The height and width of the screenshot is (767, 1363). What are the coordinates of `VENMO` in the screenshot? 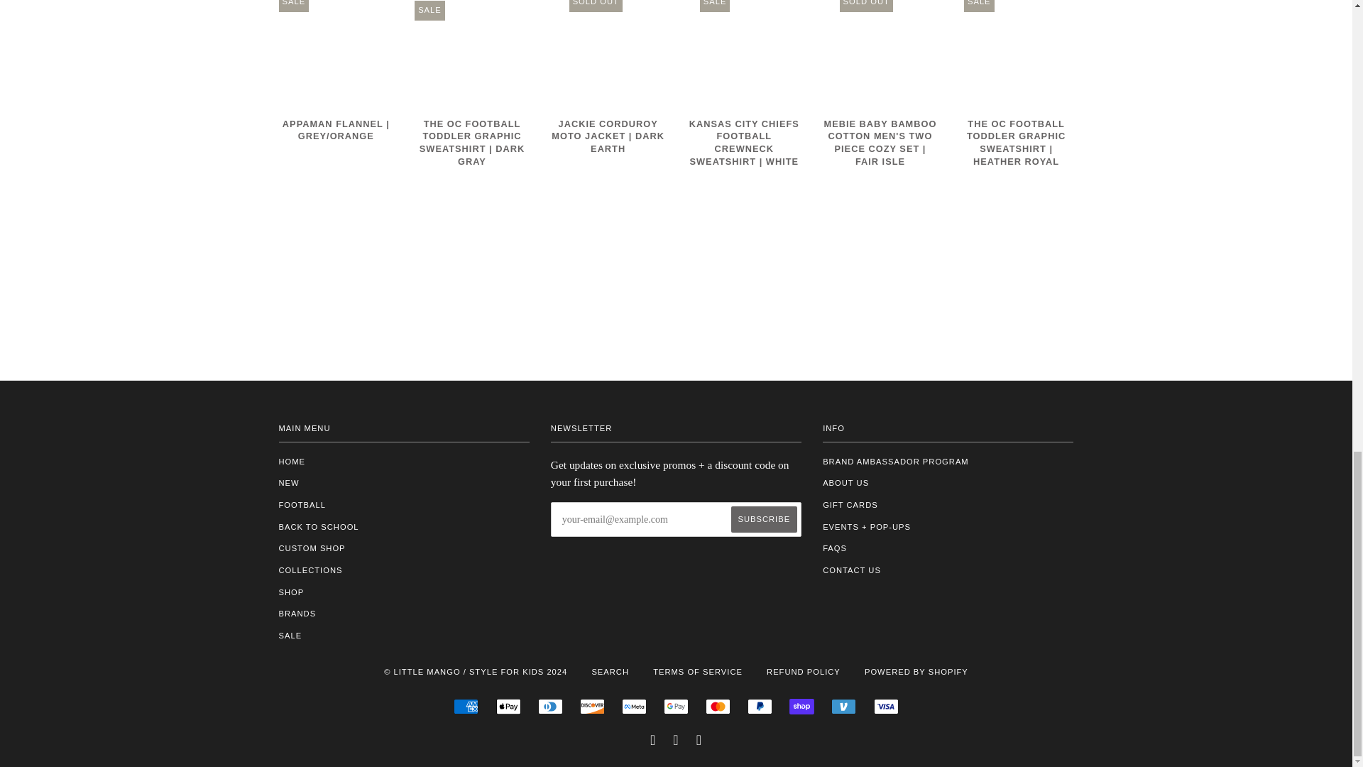 It's located at (843, 706).